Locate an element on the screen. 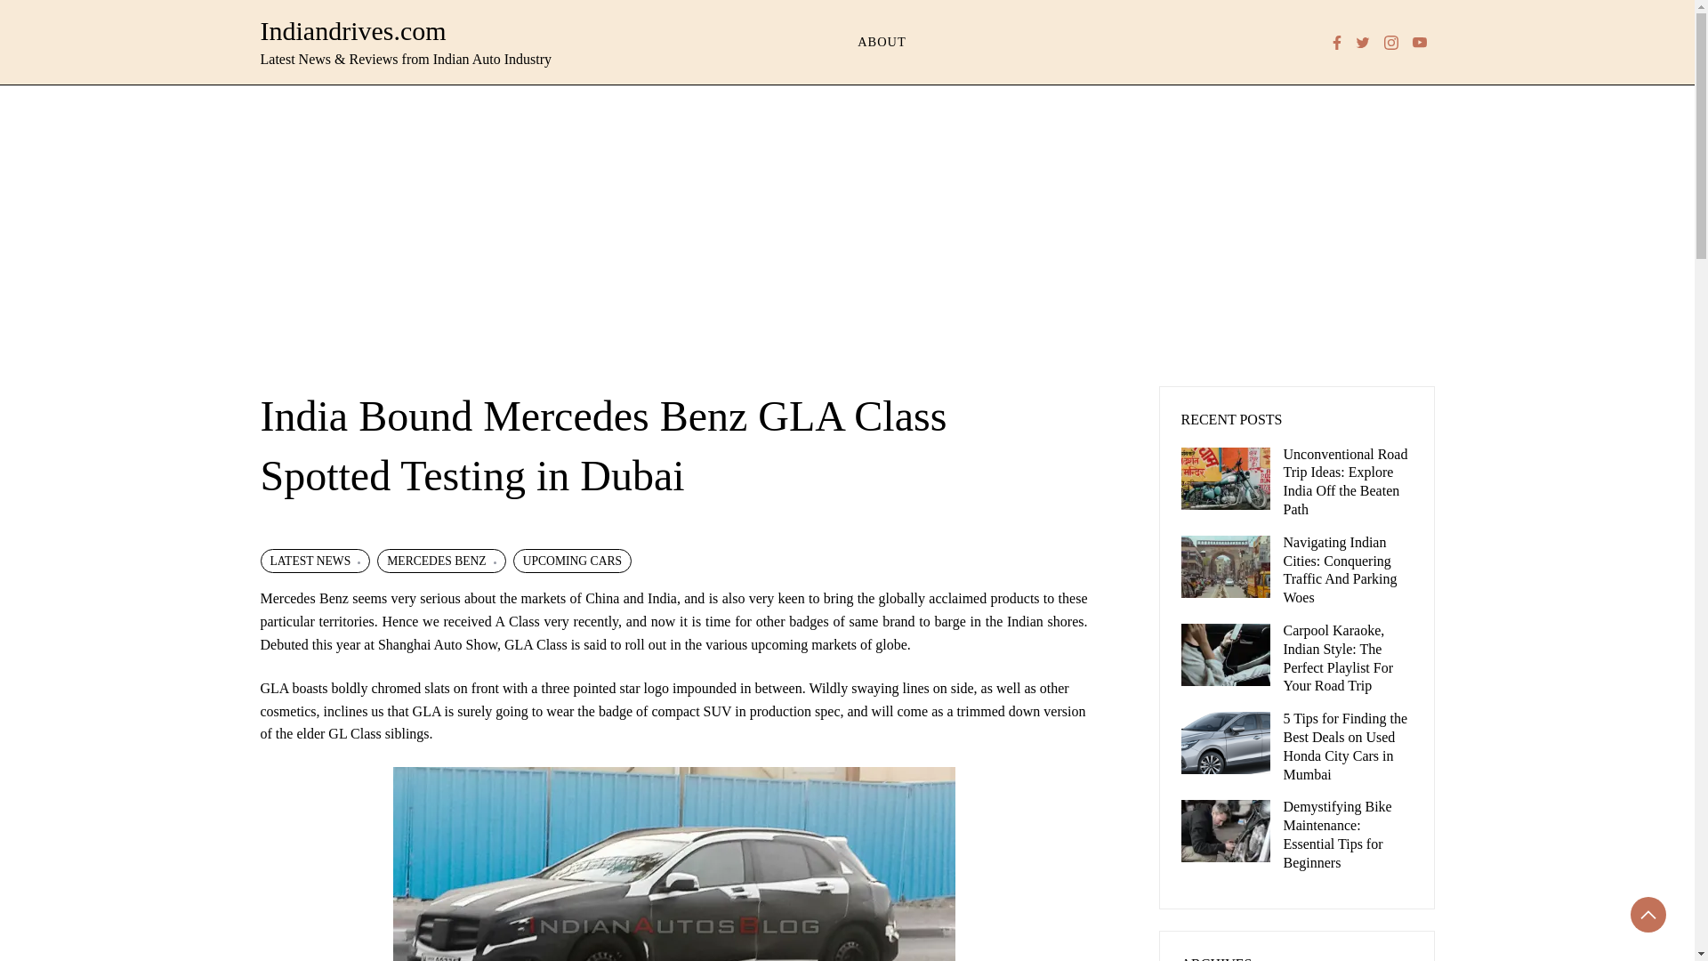 The height and width of the screenshot is (961, 1708). MERCEDES BENZ is located at coordinates (441, 561).